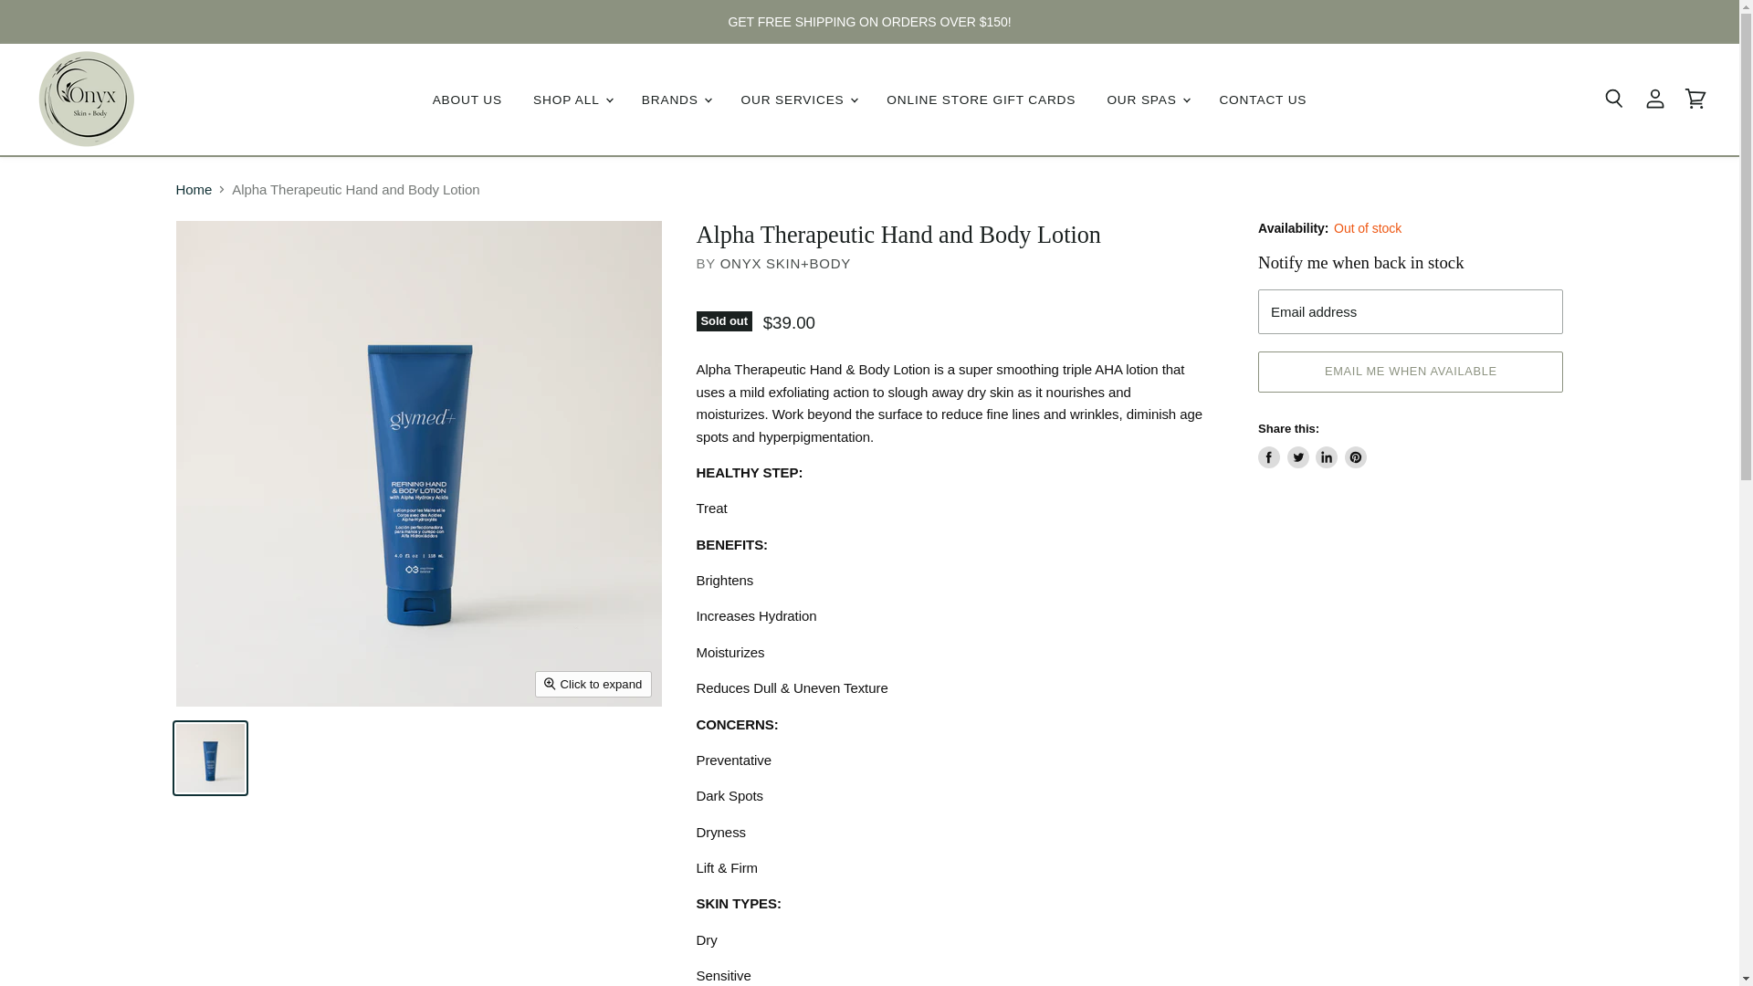 This screenshot has height=986, width=1753. Describe the element at coordinates (572, 99) in the screenshot. I see `SHOP ALL` at that location.